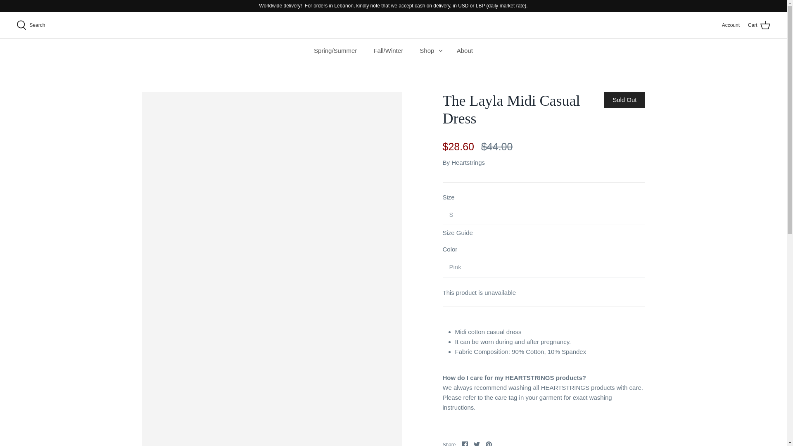  Describe the element at coordinates (477, 444) in the screenshot. I see `Twitter` at that location.